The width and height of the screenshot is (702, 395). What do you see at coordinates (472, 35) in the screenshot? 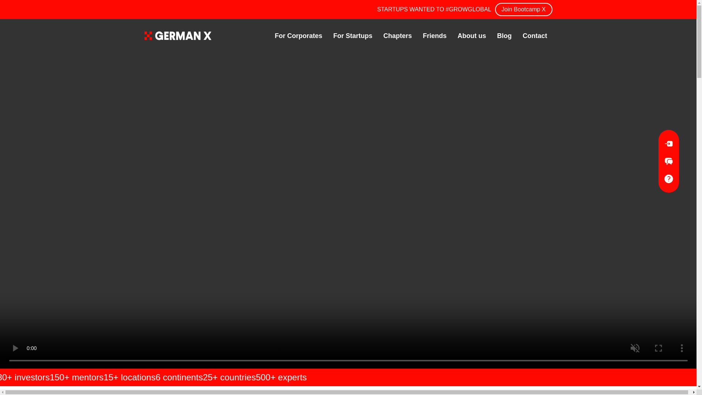
I see `About us` at bounding box center [472, 35].